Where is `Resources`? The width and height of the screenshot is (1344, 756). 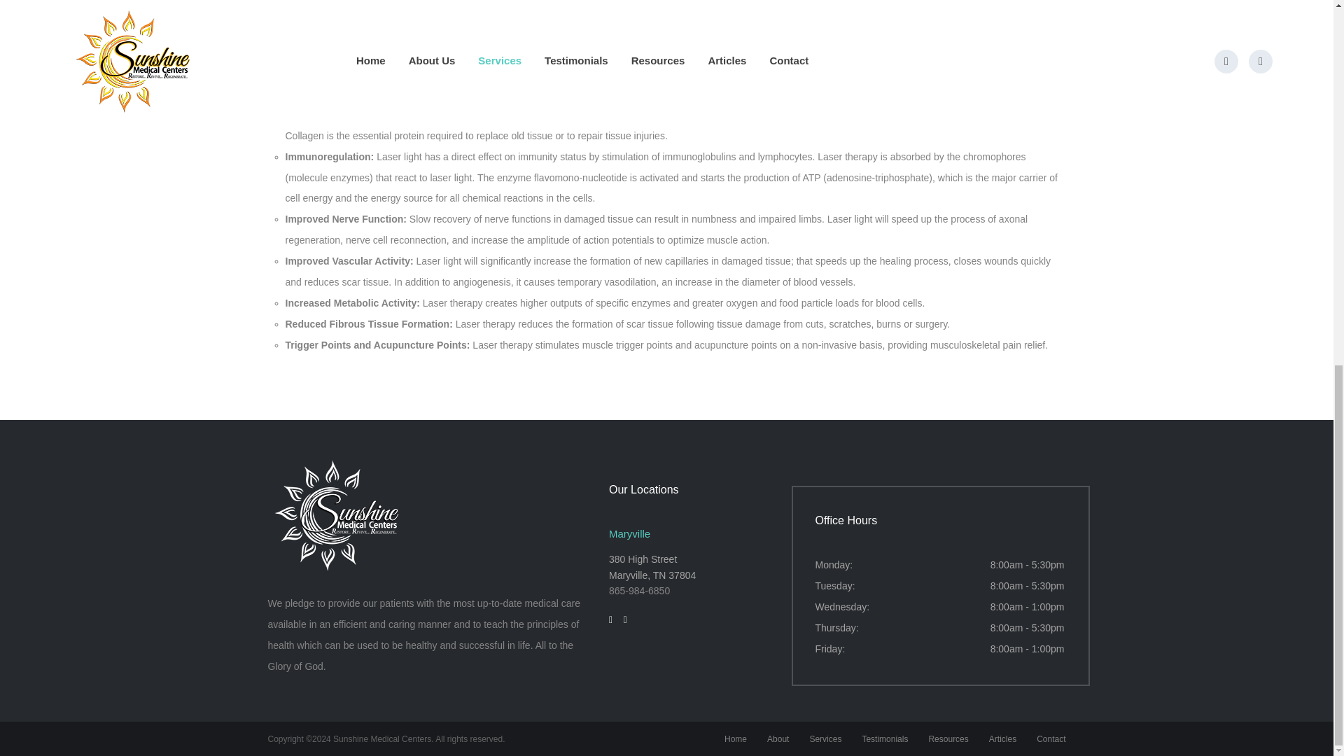 Resources is located at coordinates (948, 738).